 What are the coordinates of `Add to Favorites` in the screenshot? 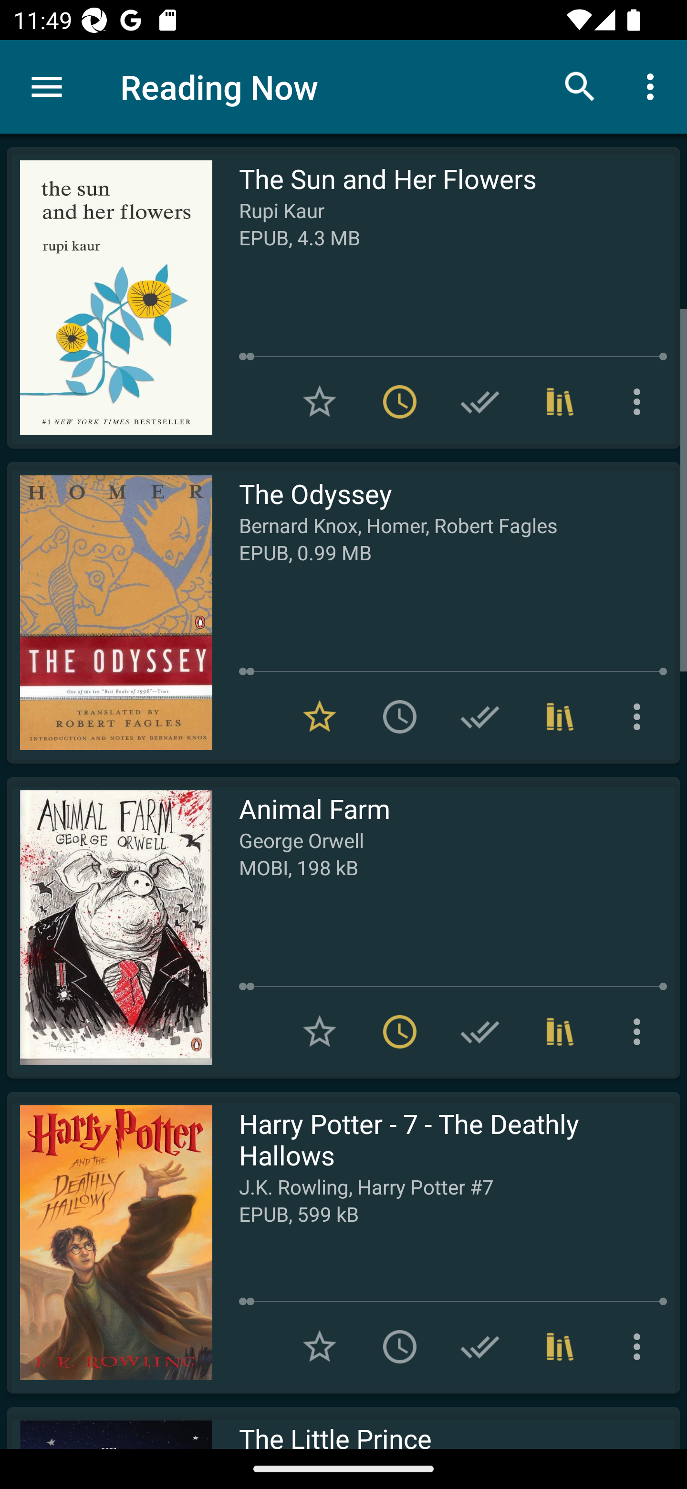 It's located at (320, 1032).